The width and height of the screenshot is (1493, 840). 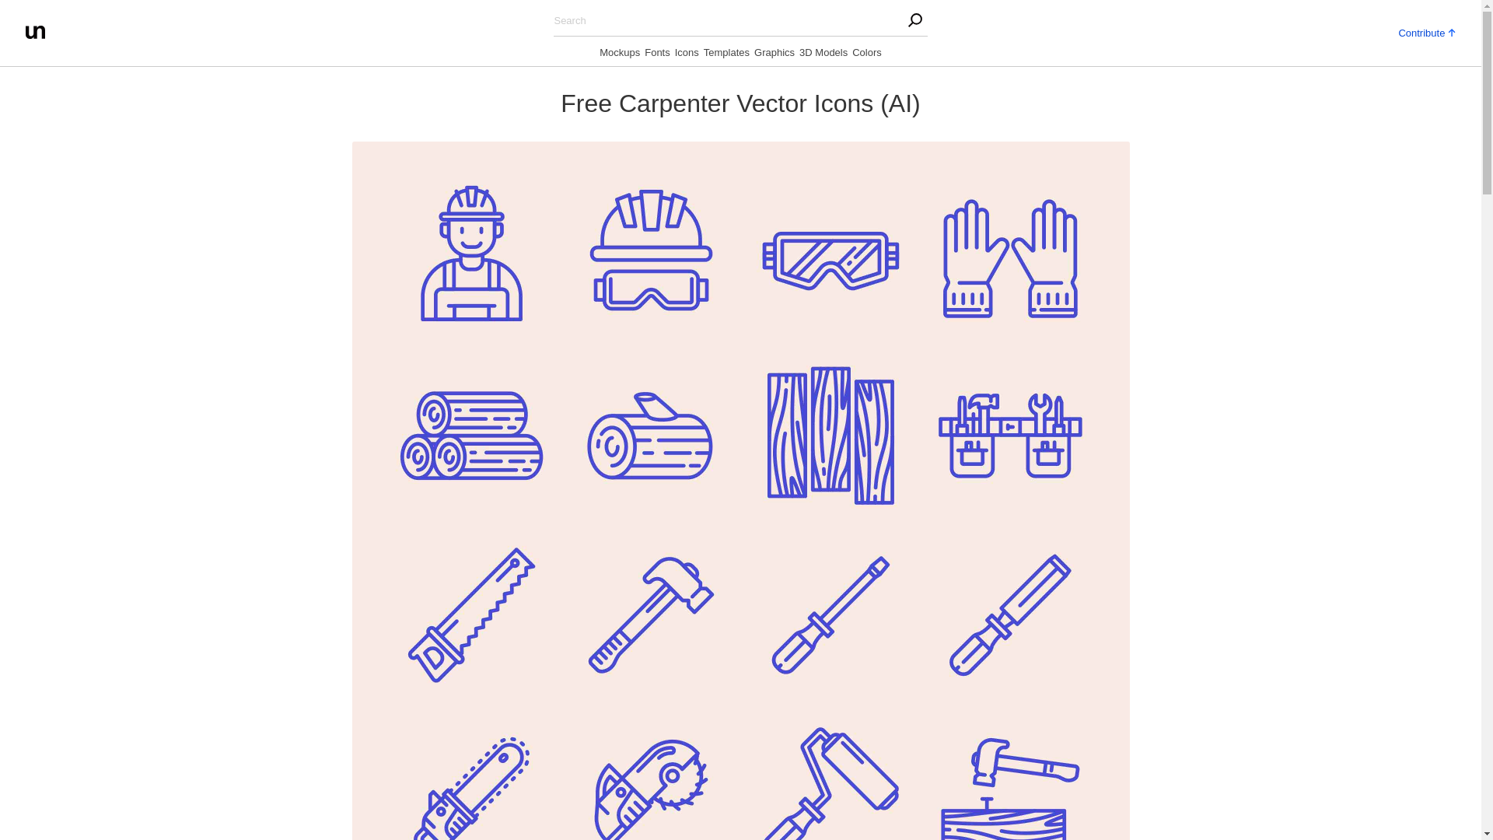 What do you see at coordinates (774, 55) in the screenshot?
I see `Graphics` at bounding box center [774, 55].